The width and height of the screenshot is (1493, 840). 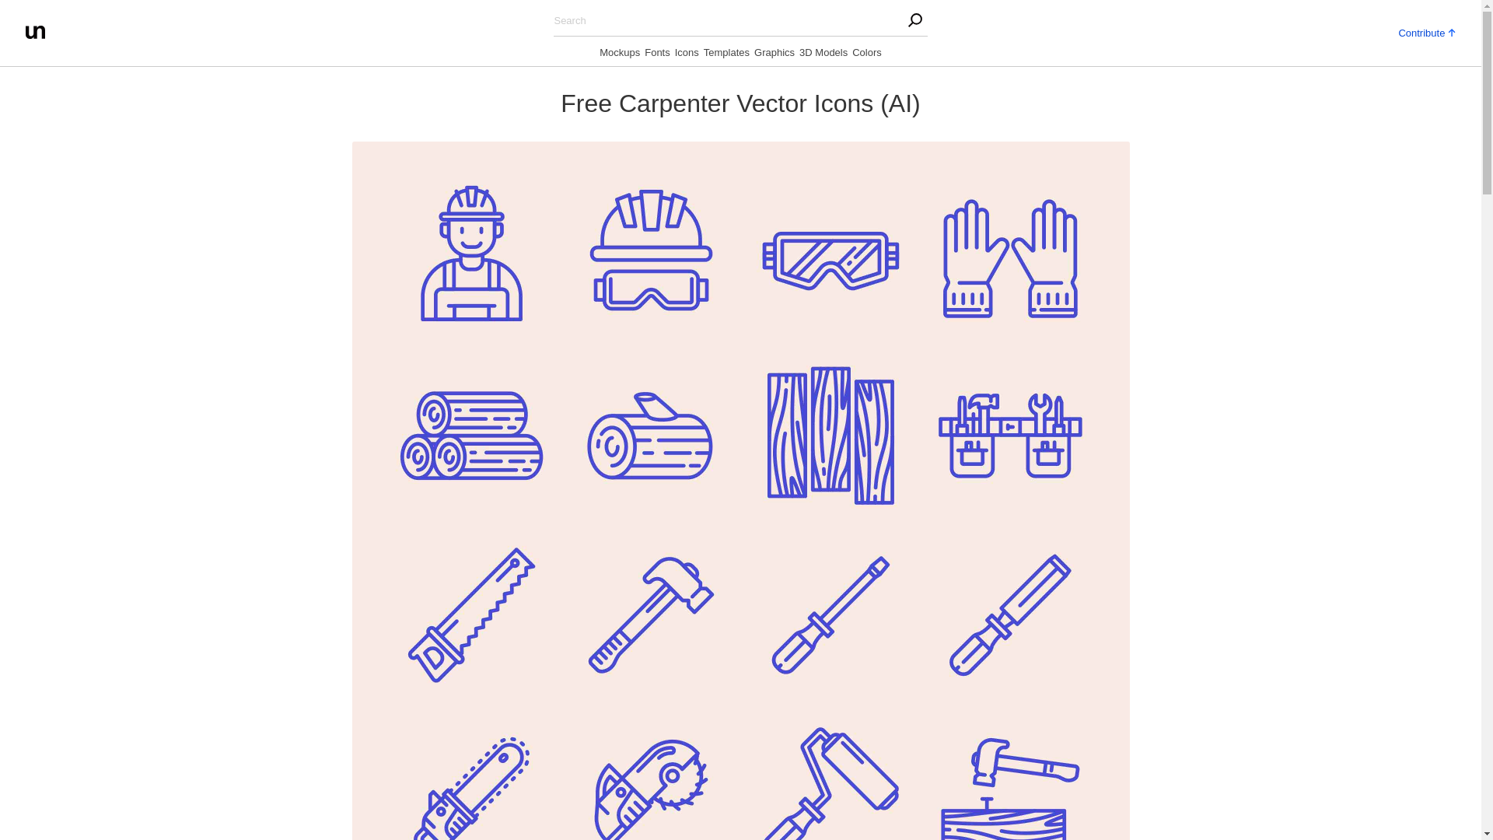 What do you see at coordinates (774, 55) in the screenshot?
I see `Graphics` at bounding box center [774, 55].